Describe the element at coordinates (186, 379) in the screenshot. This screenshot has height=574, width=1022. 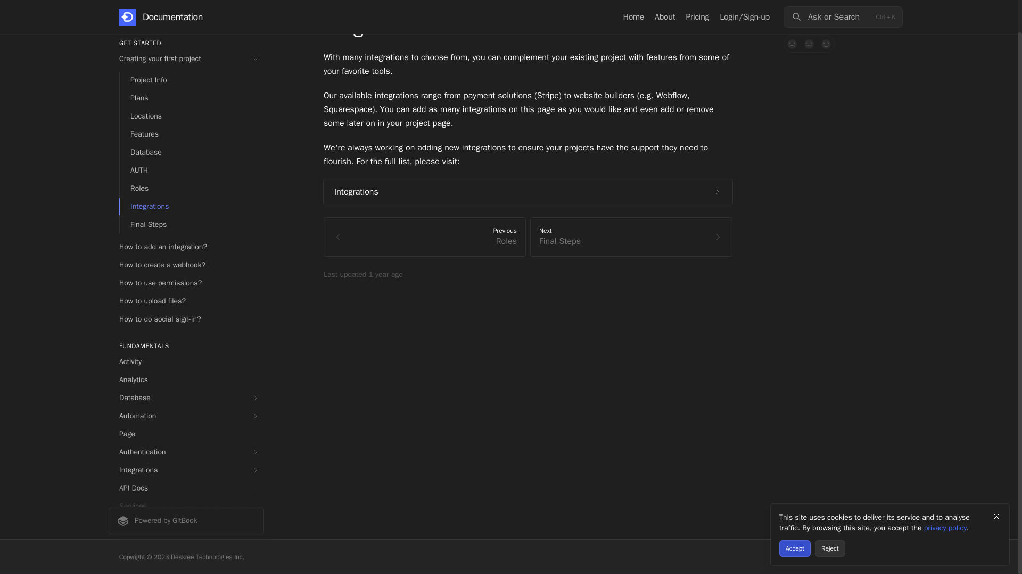
I see `Analytics` at that location.